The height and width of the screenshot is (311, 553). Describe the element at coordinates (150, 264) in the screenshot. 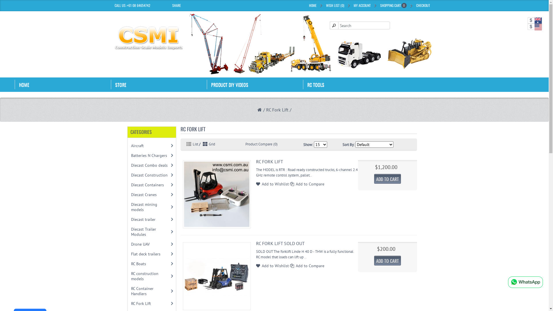

I see `RC Boats` at that location.